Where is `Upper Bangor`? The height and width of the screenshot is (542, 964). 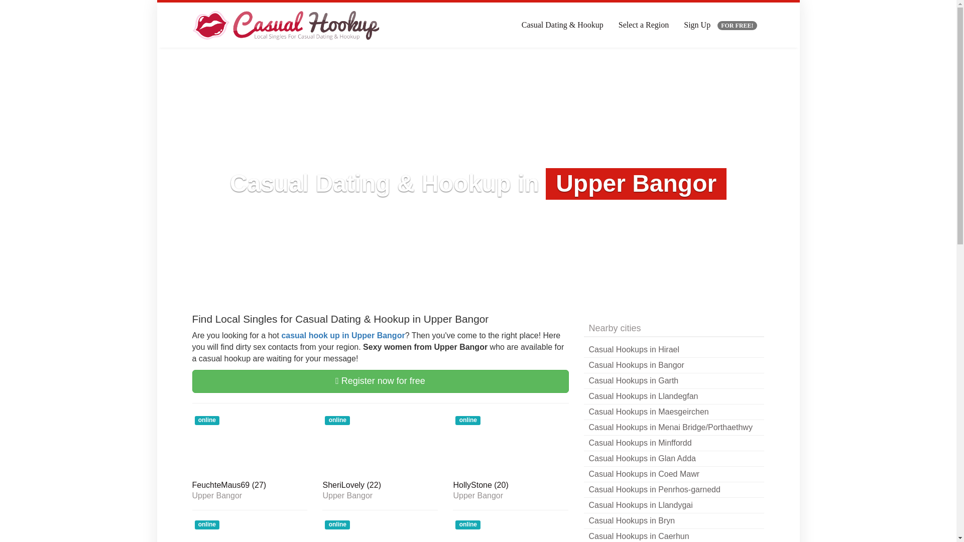 Upper Bangor is located at coordinates (250, 495).